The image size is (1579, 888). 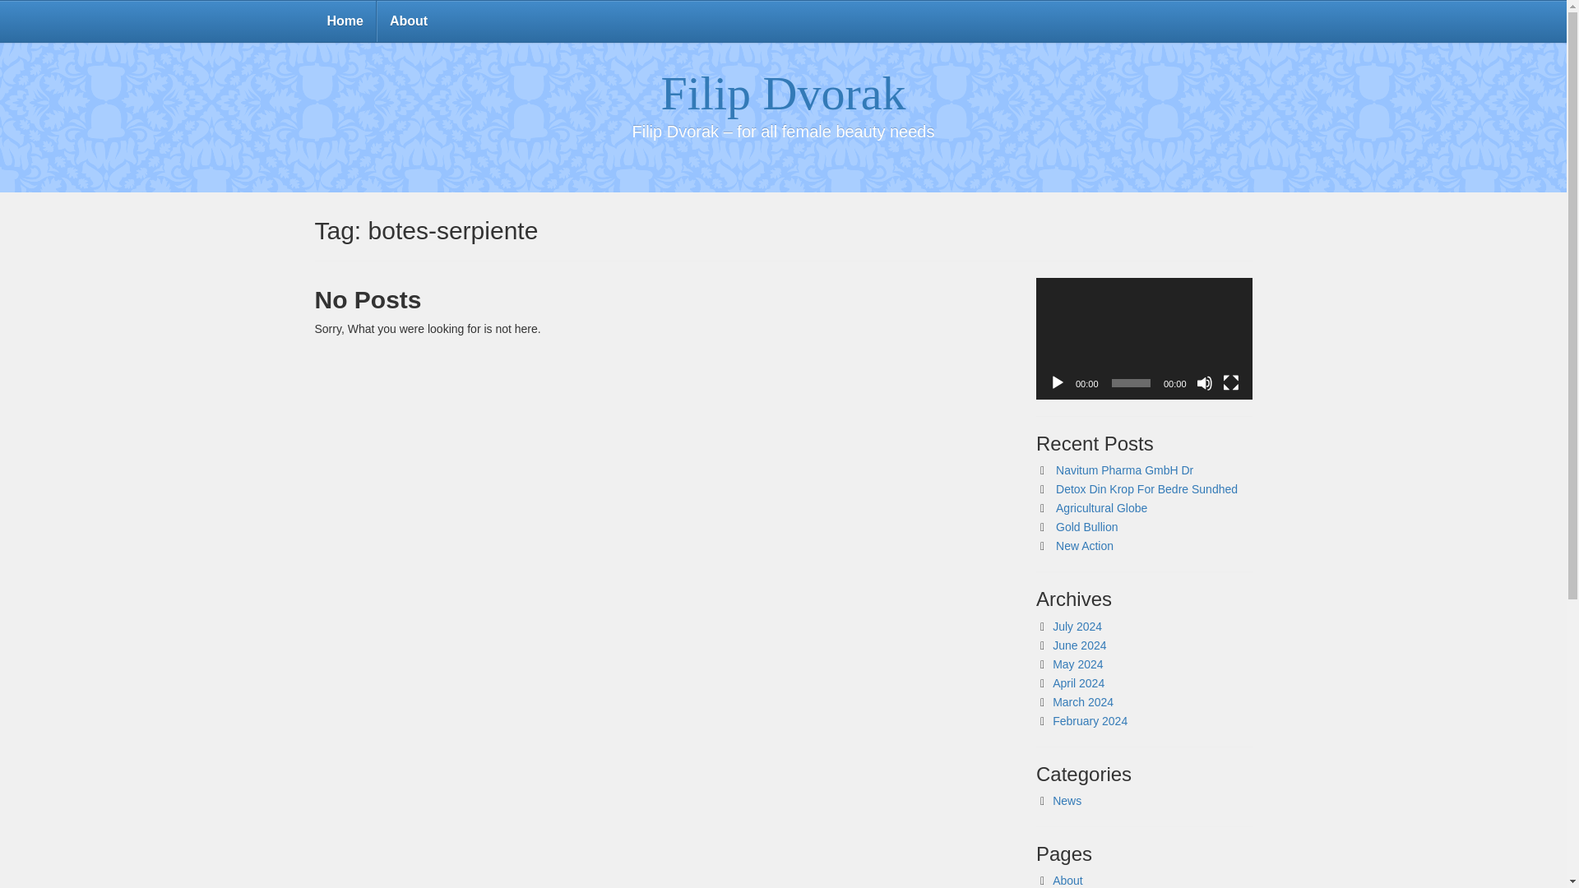 What do you see at coordinates (1058, 383) in the screenshot?
I see `Play` at bounding box center [1058, 383].